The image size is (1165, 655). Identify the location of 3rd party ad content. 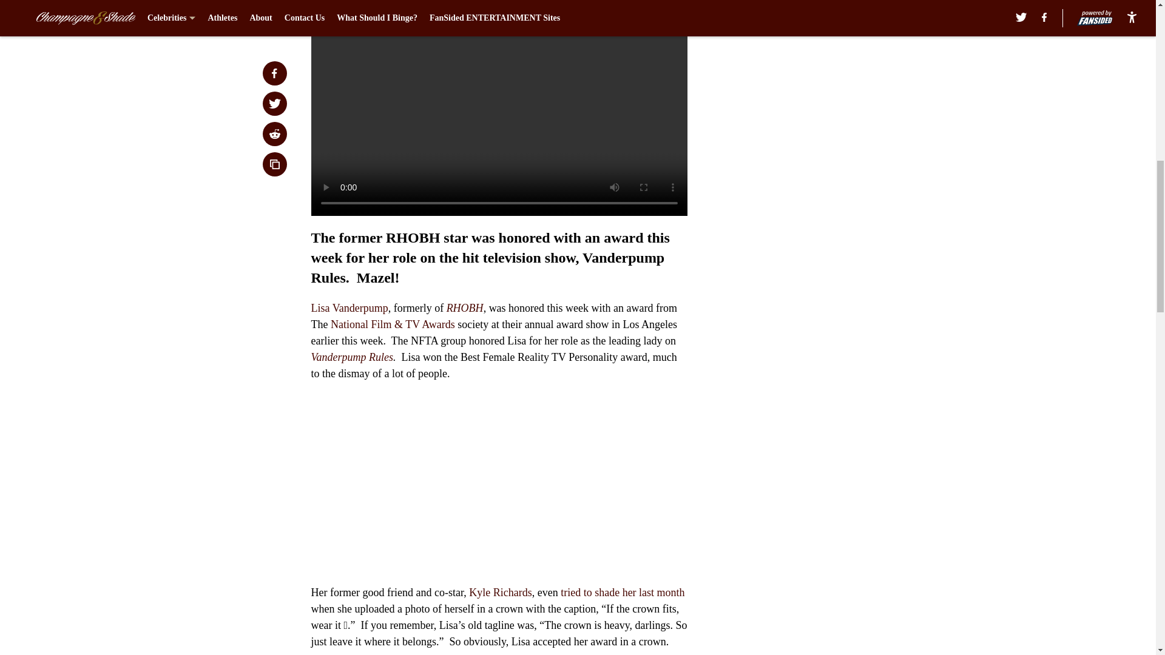
(839, 80).